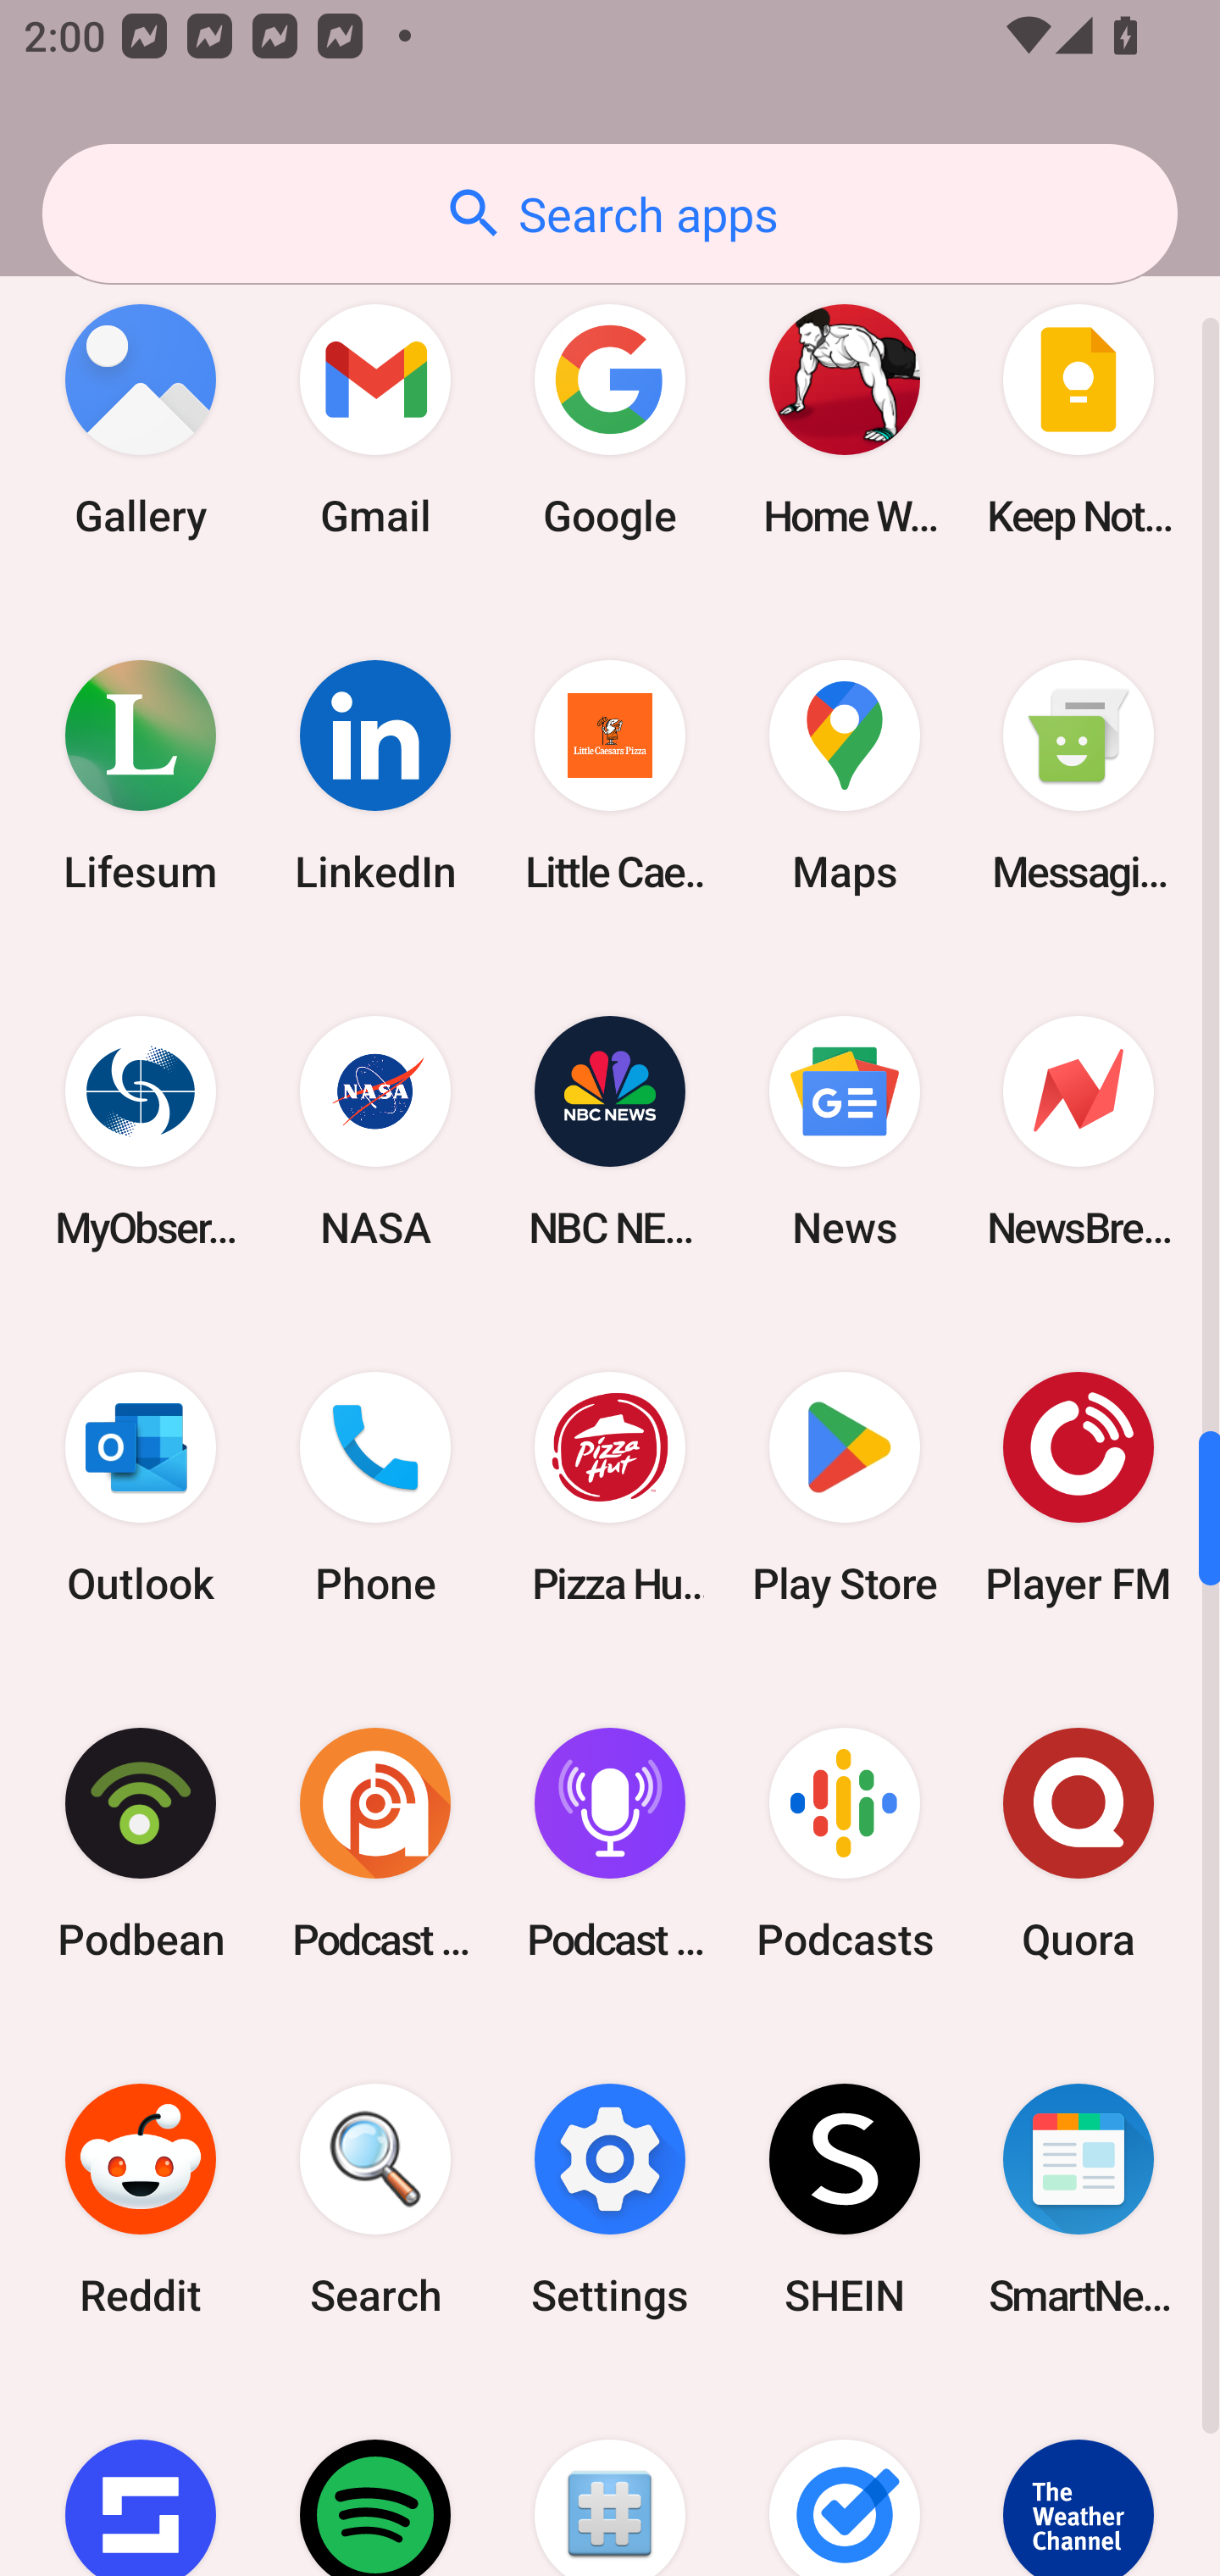  What do you see at coordinates (610, 2476) in the screenshot?
I see `Superuser` at bounding box center [610, 2476].